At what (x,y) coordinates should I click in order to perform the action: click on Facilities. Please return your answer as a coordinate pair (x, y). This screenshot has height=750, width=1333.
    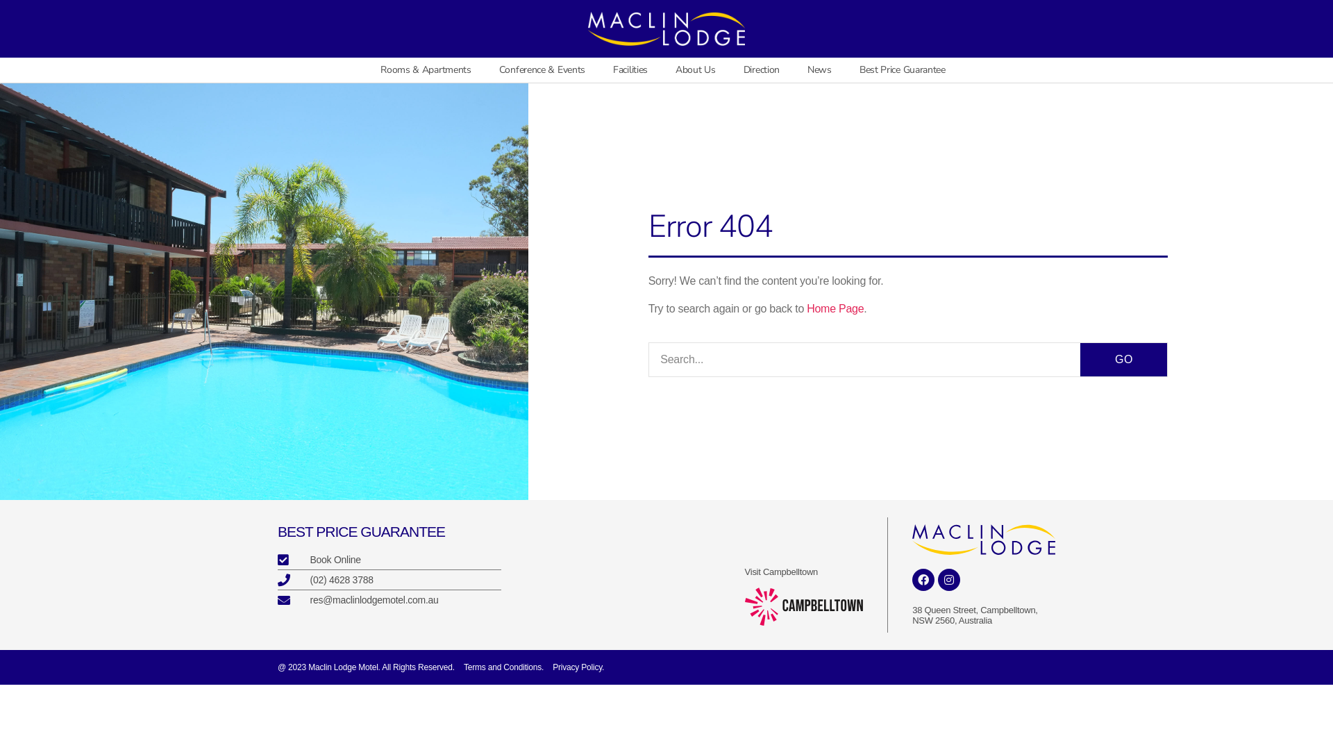
    Looking at the image, I should click on (630, 70).